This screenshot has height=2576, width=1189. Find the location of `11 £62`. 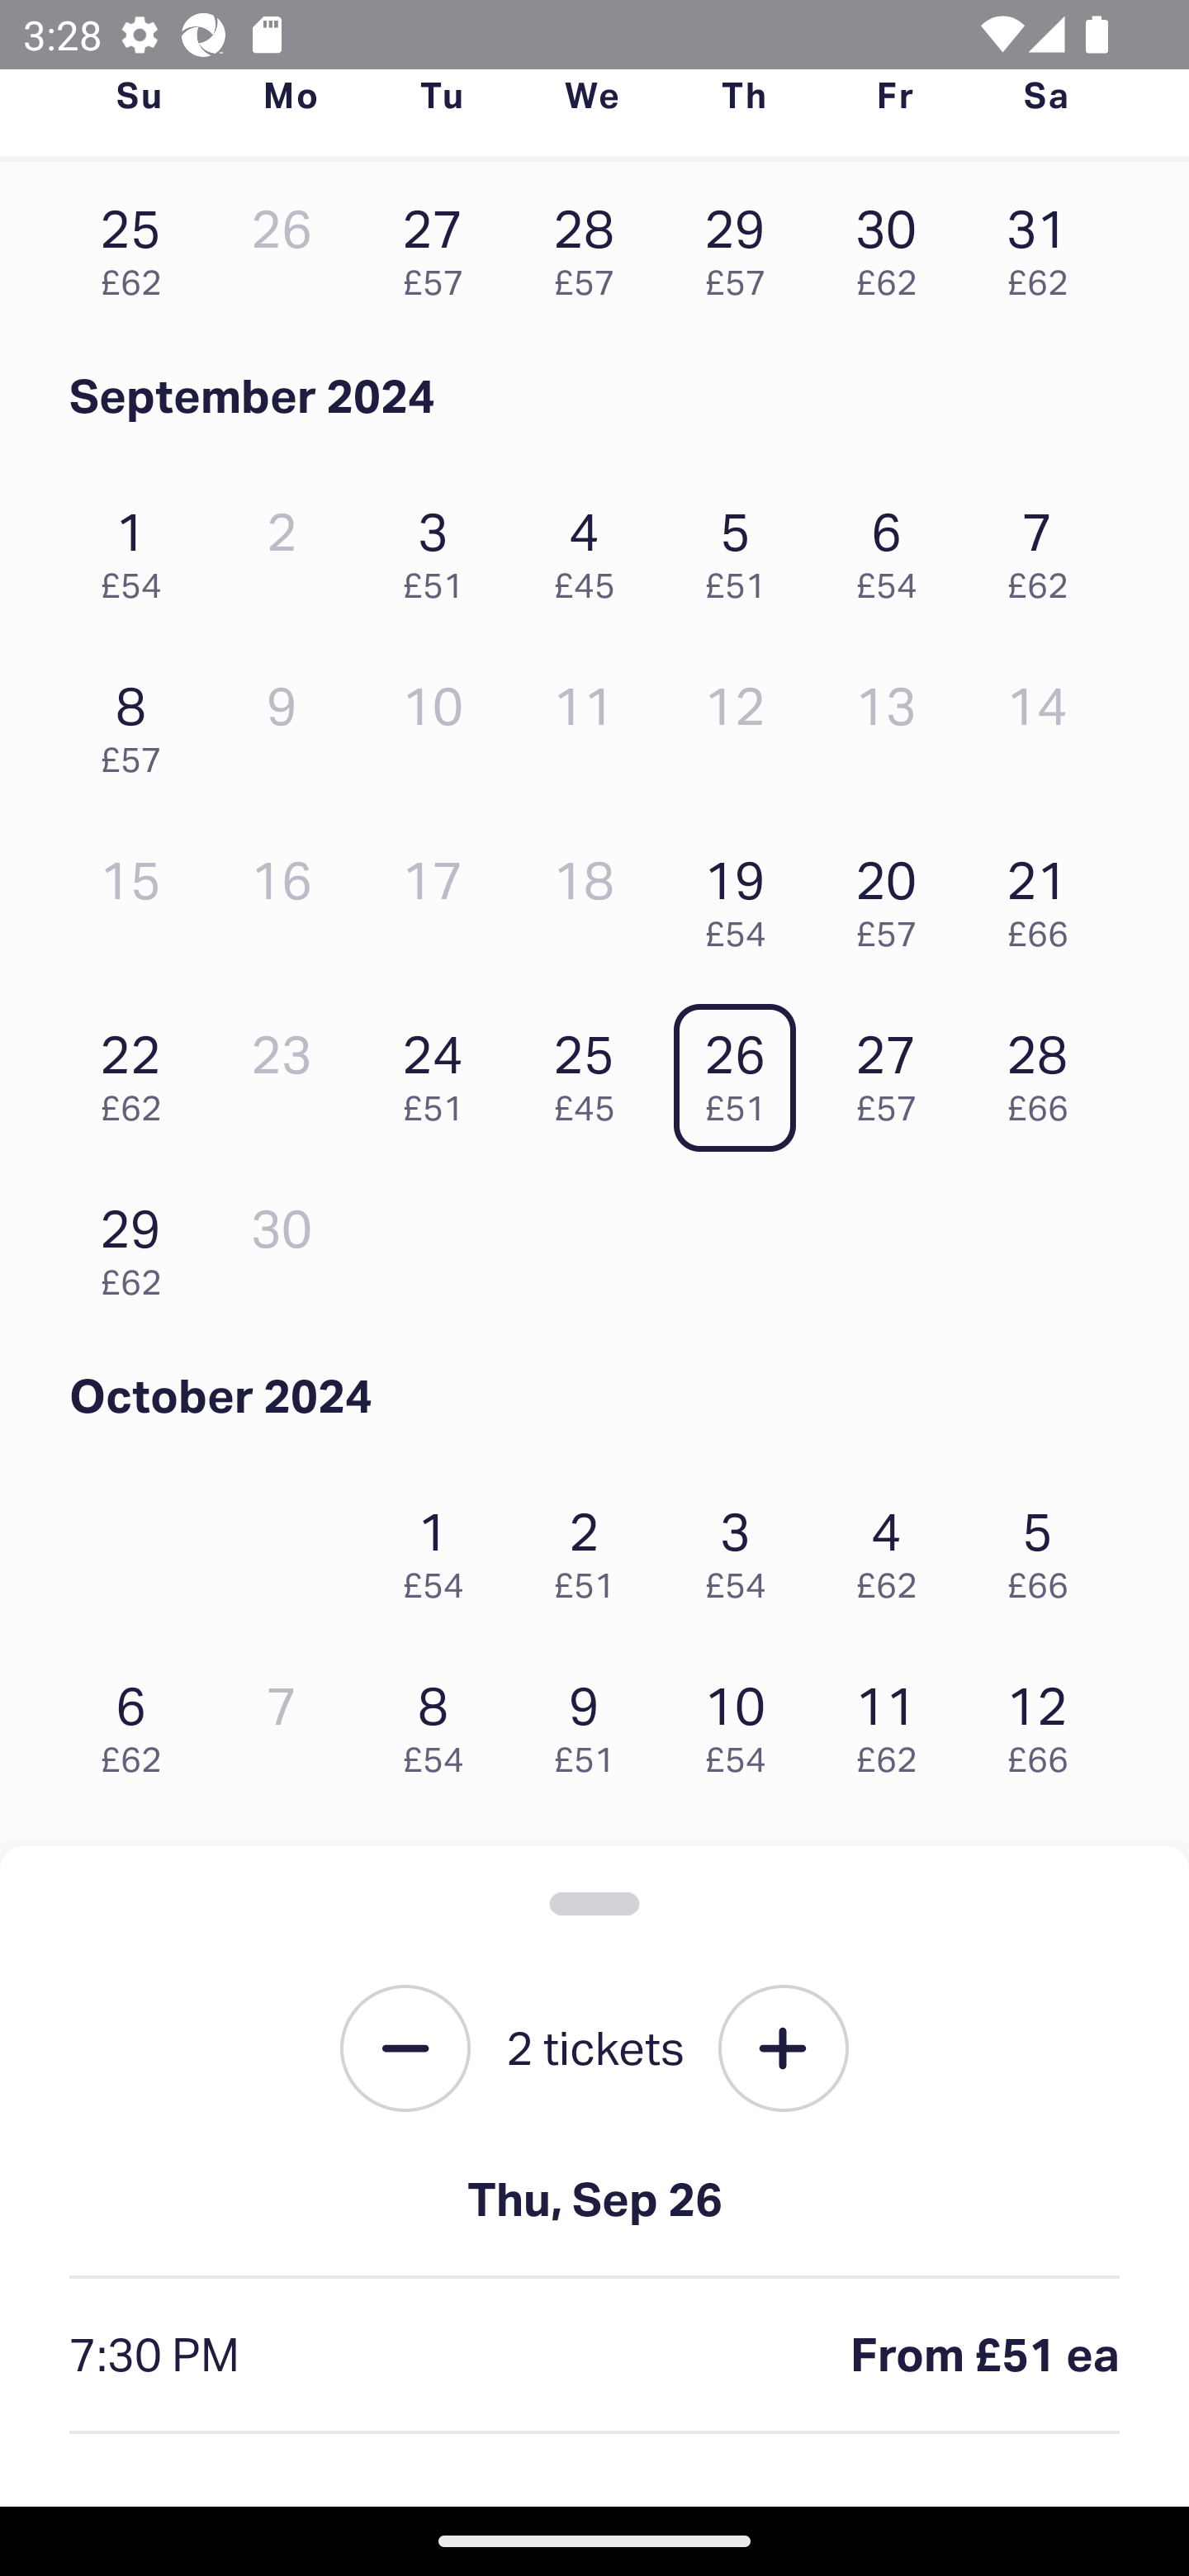

11 £62 is located at coordinates (894, 1722).